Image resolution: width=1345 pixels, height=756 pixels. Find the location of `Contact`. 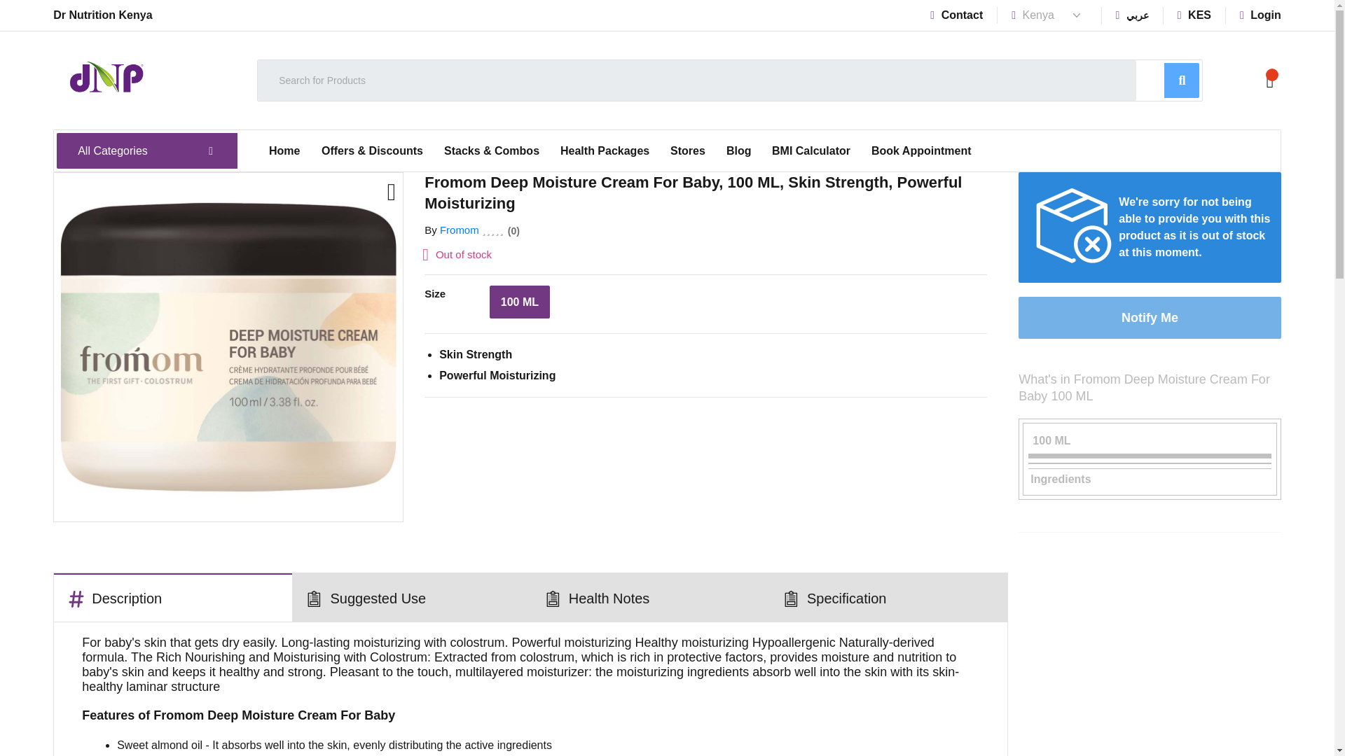

Contact is located at coordinates (957, 15).